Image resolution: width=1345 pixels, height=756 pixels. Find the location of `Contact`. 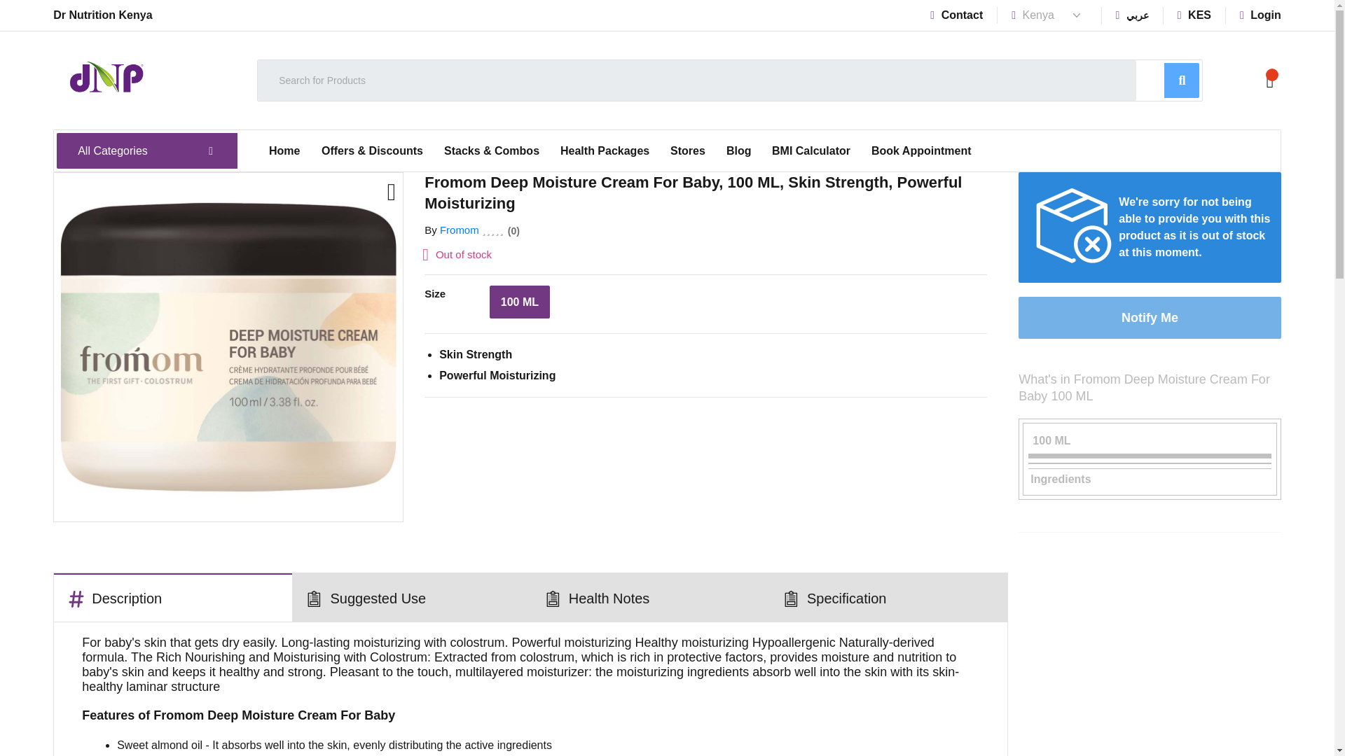

Contact is located at coordinates (957, 15).